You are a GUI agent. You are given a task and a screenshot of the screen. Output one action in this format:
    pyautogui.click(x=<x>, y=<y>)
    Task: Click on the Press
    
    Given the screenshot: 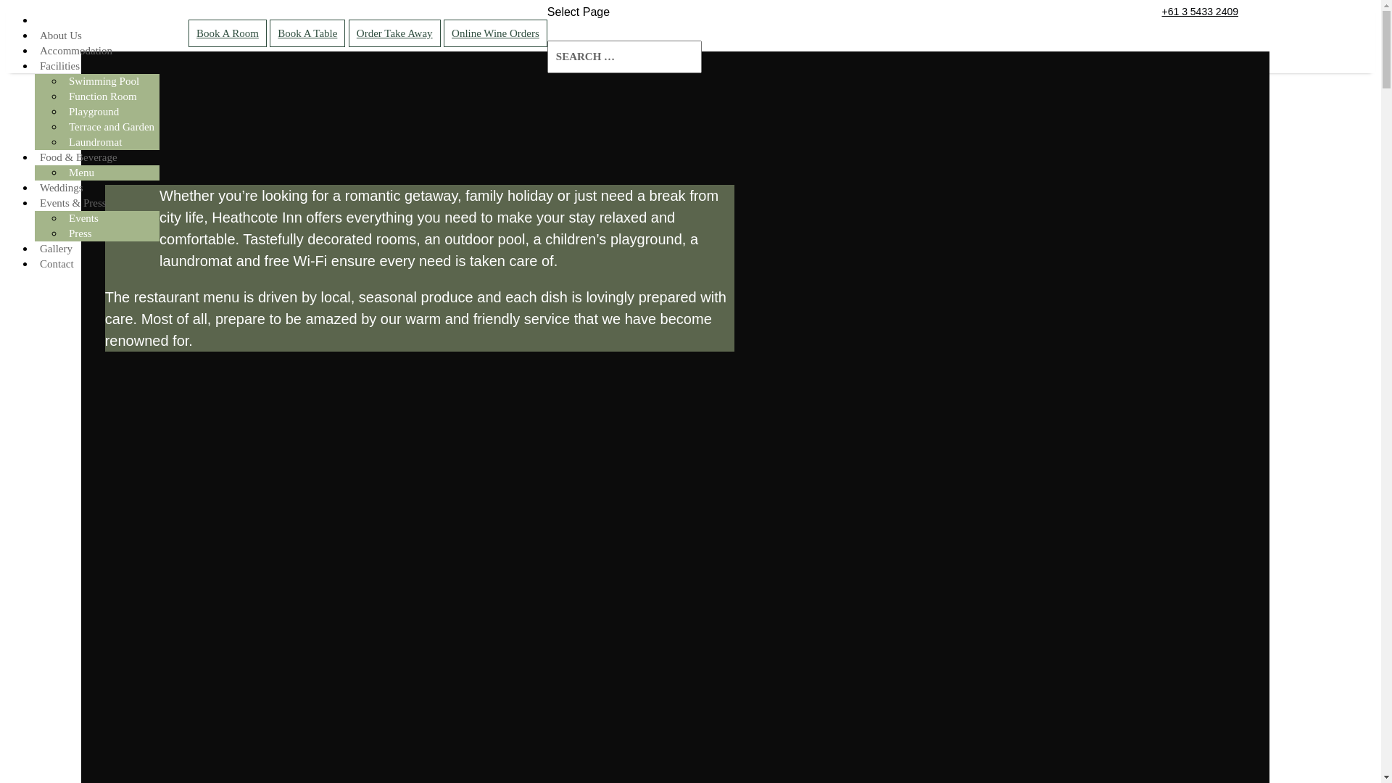 What is the action you would take?
    pyautogui.click(x=80, y=233)
    